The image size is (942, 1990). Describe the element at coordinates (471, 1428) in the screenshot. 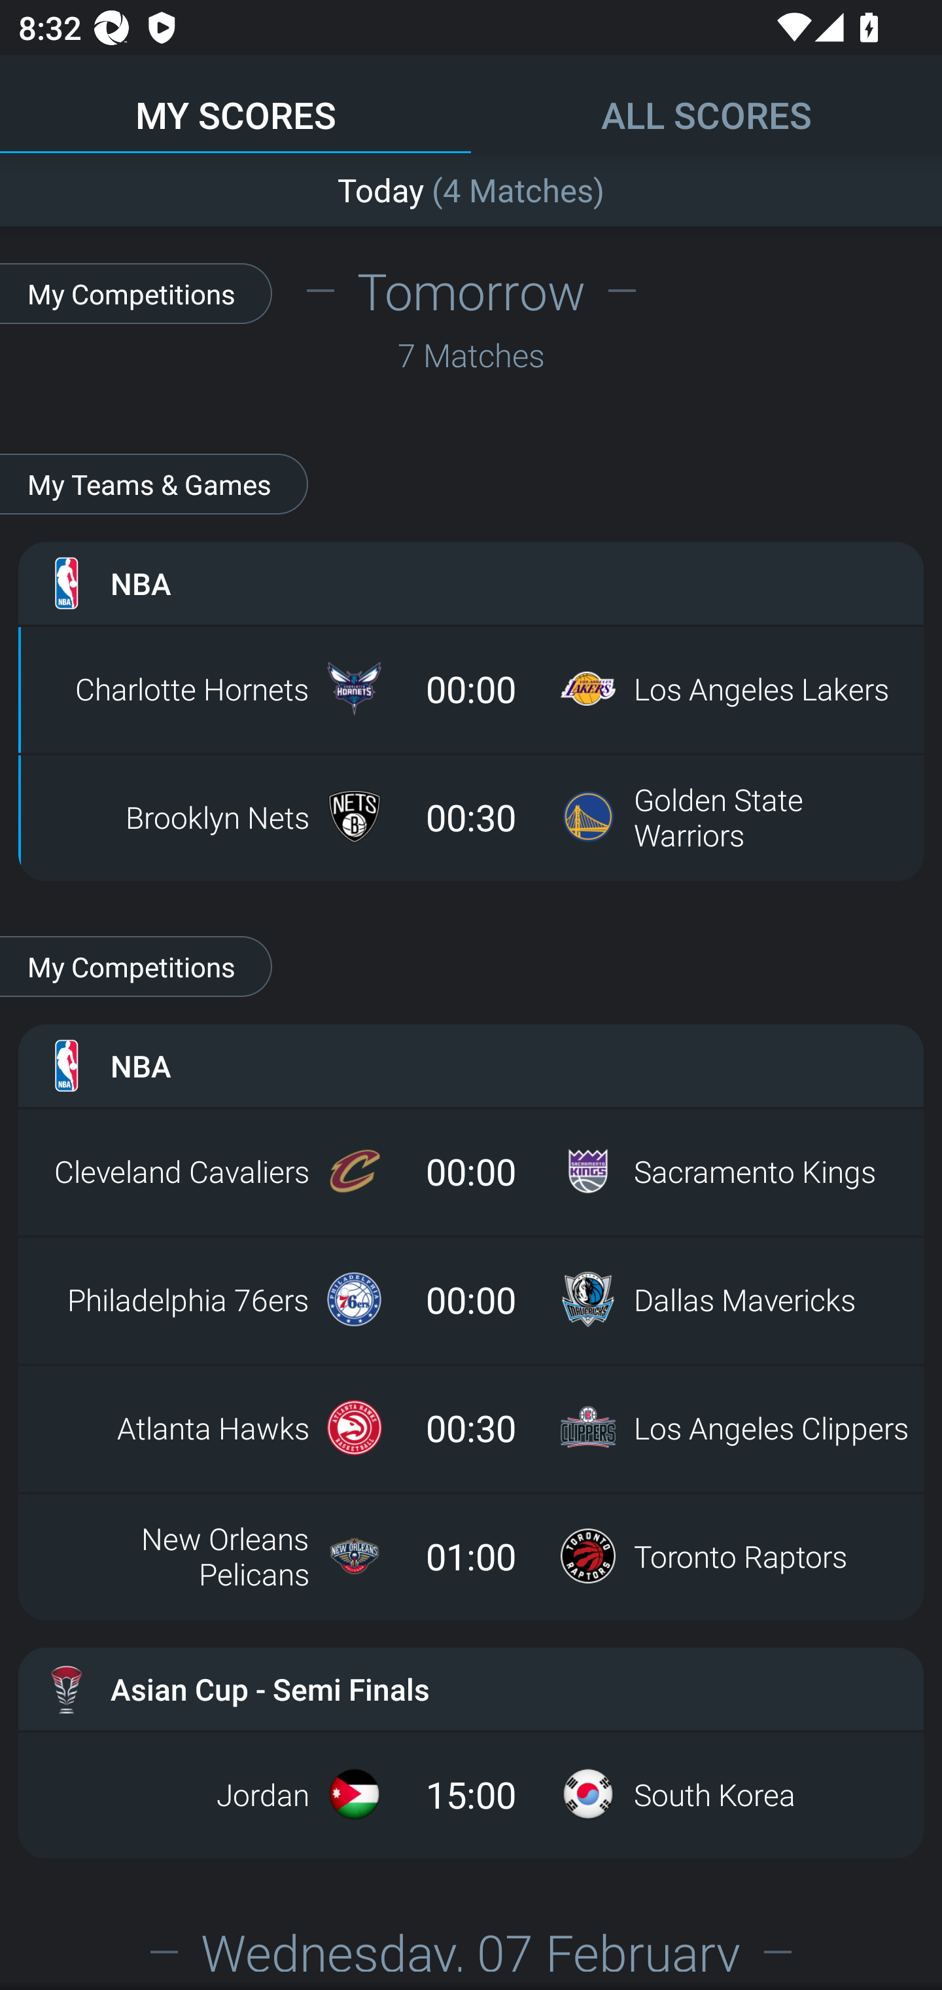

I see `Atlanta Hawks 00:30 Los Angeles Clippers` at that location.